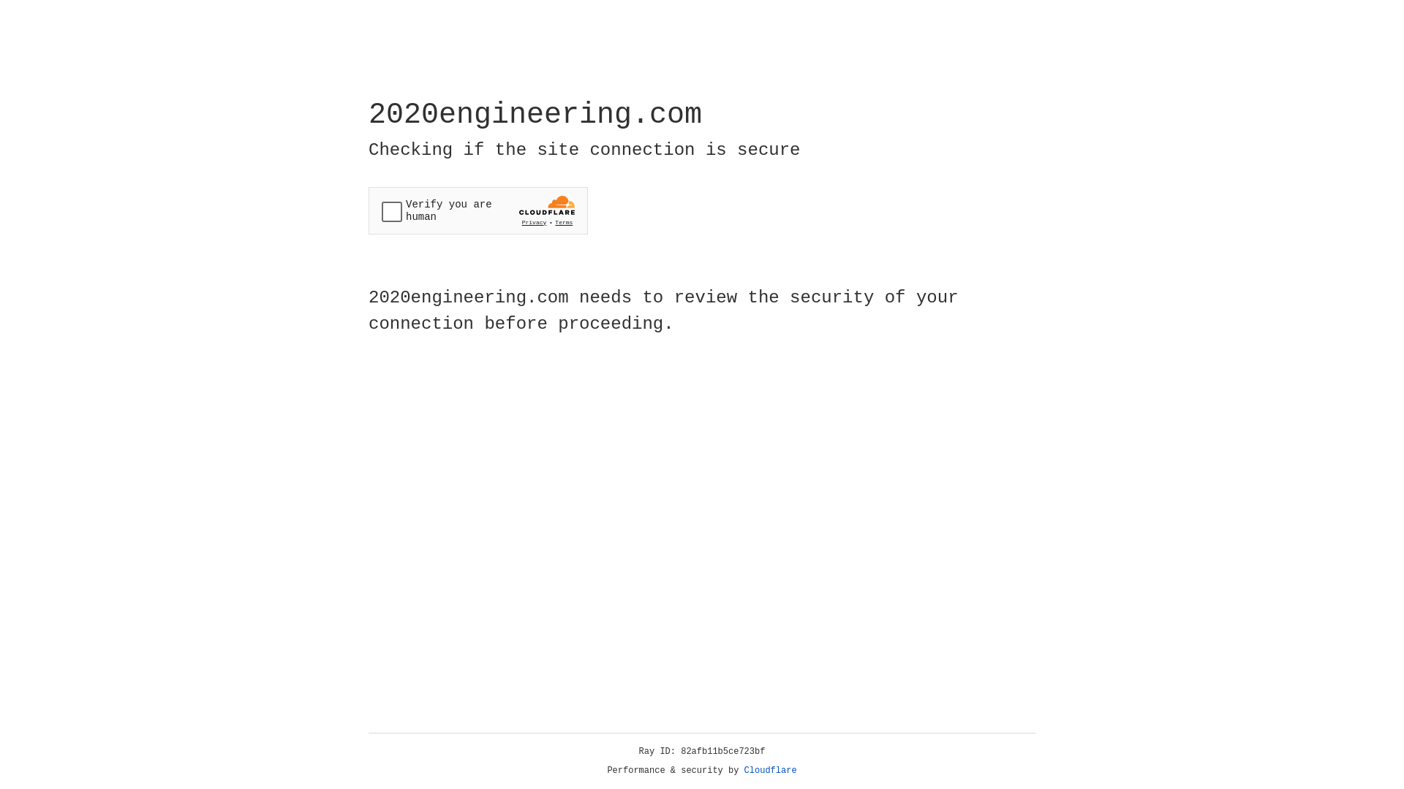 The height and width of the screenshot is (789, 1404). Describe the element at coordinates (771, 771) in the screenshot. I see `Cloudflare` at that location.